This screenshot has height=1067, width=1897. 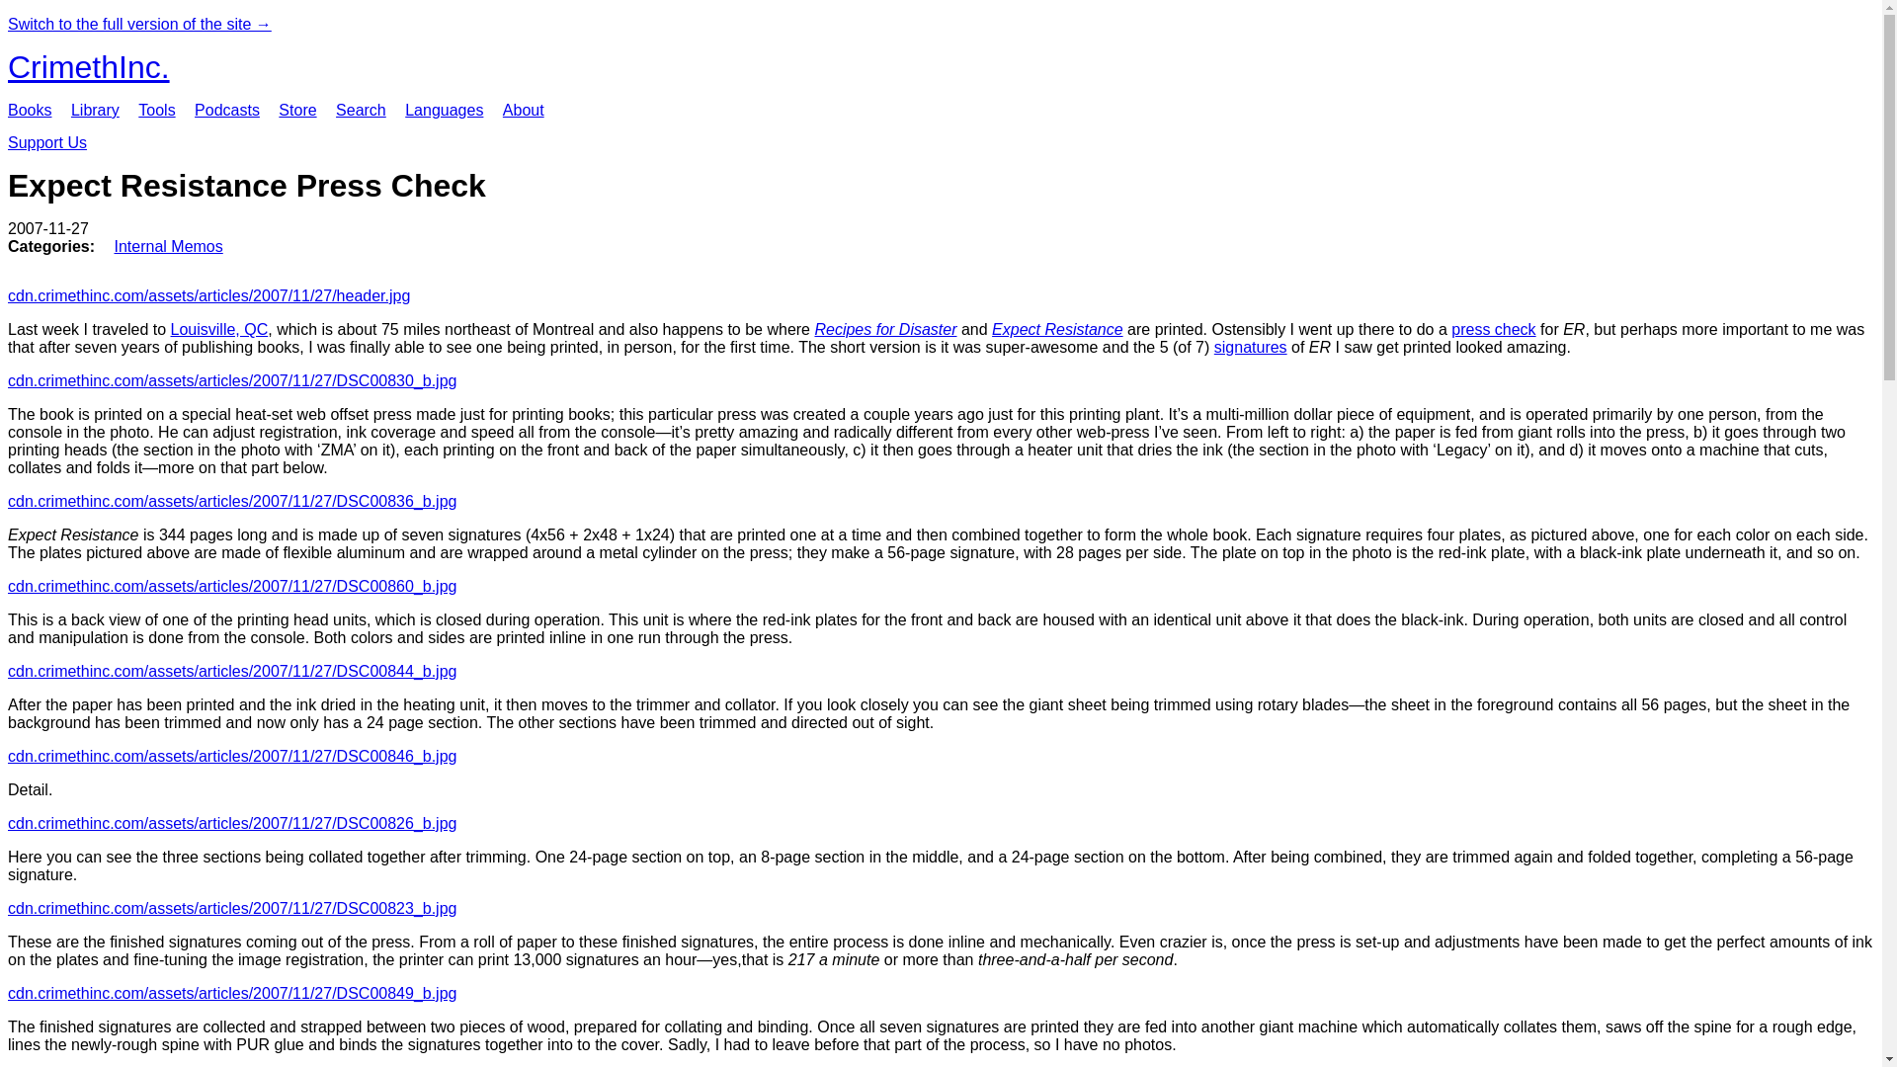 I want to click on Library, so click(x=95, y=109).